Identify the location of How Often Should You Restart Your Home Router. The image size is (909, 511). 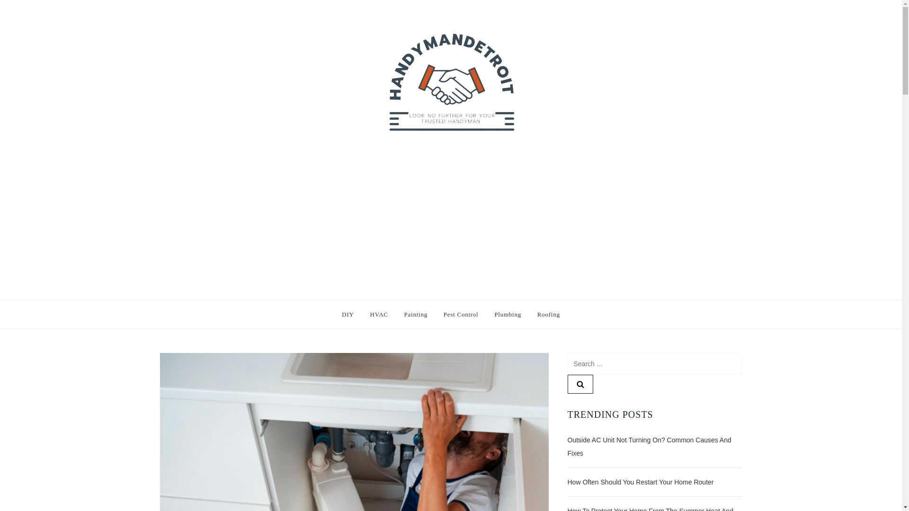
(640, 482).